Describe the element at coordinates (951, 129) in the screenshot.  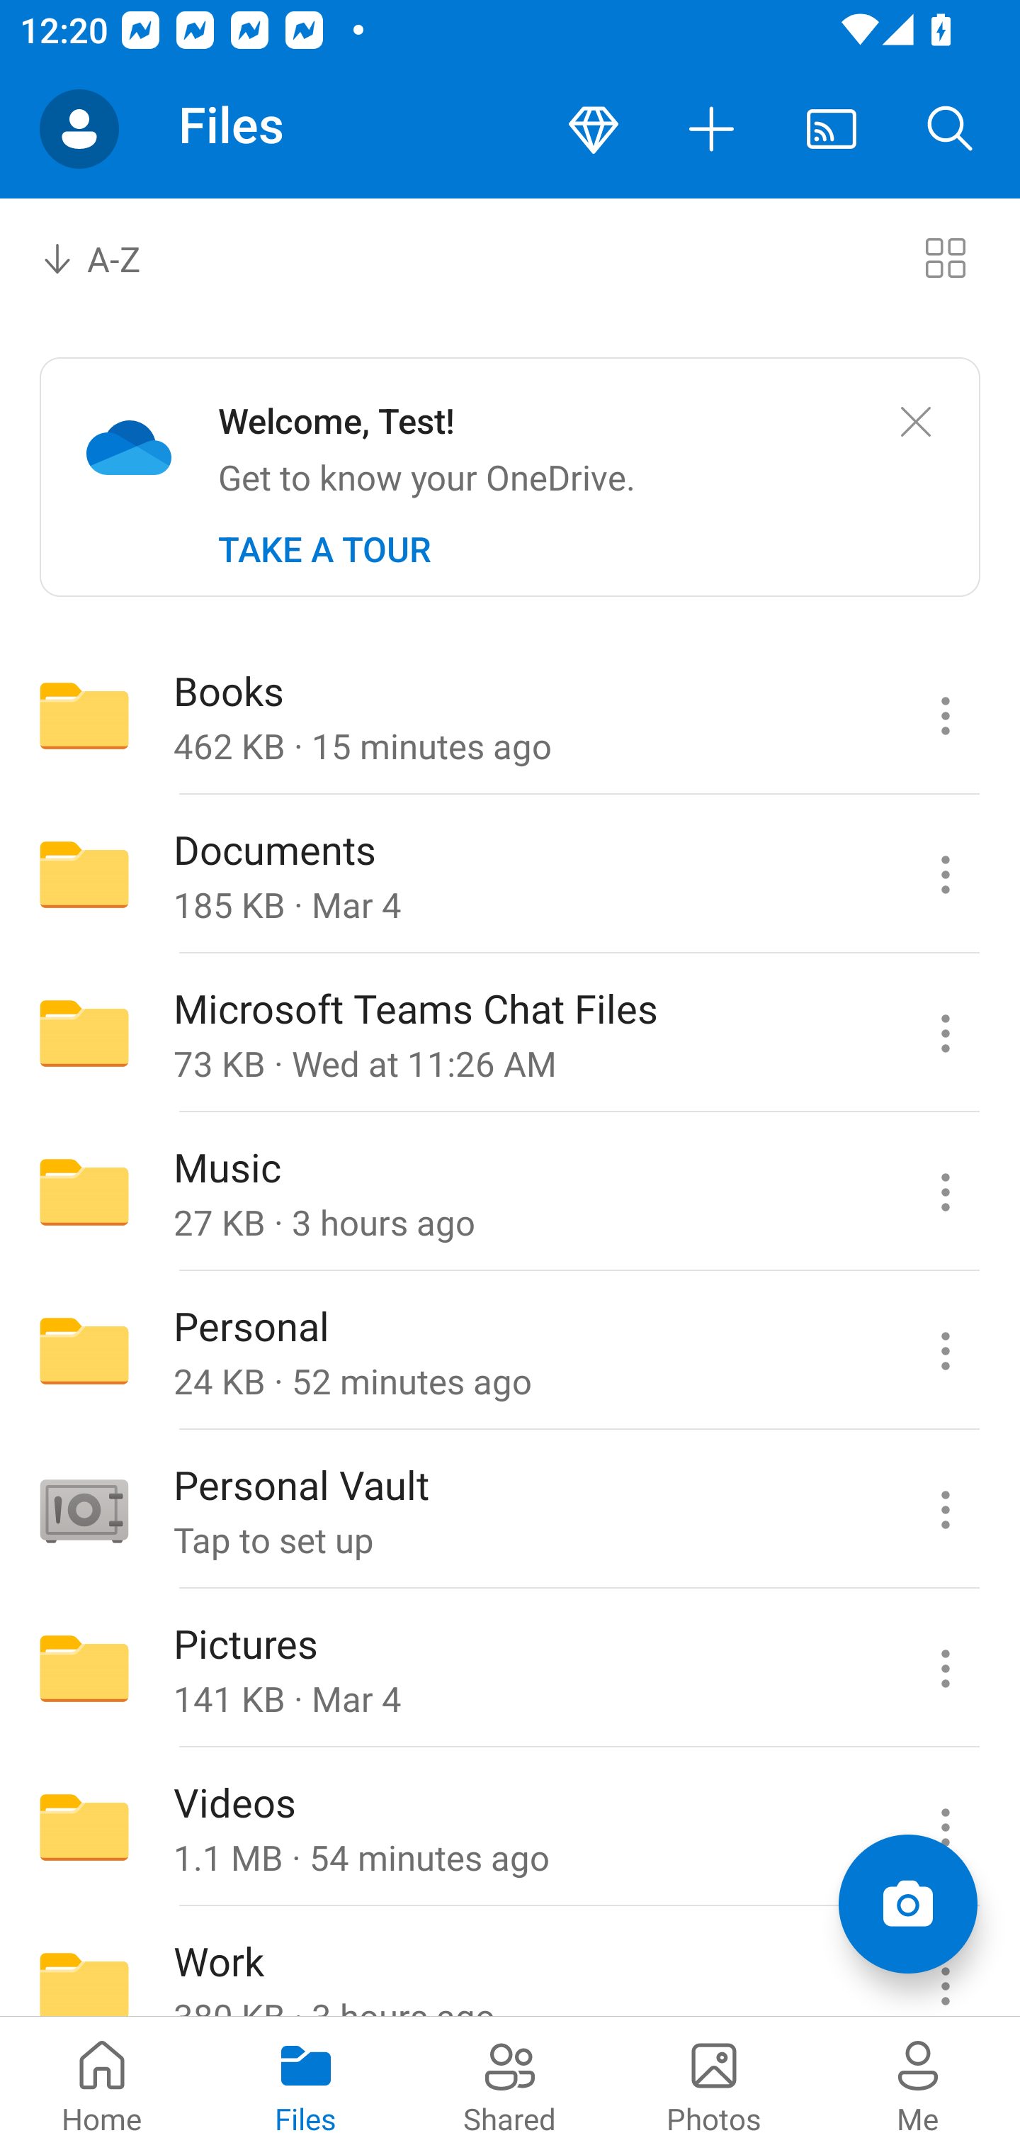
I see `Search button` at that location.